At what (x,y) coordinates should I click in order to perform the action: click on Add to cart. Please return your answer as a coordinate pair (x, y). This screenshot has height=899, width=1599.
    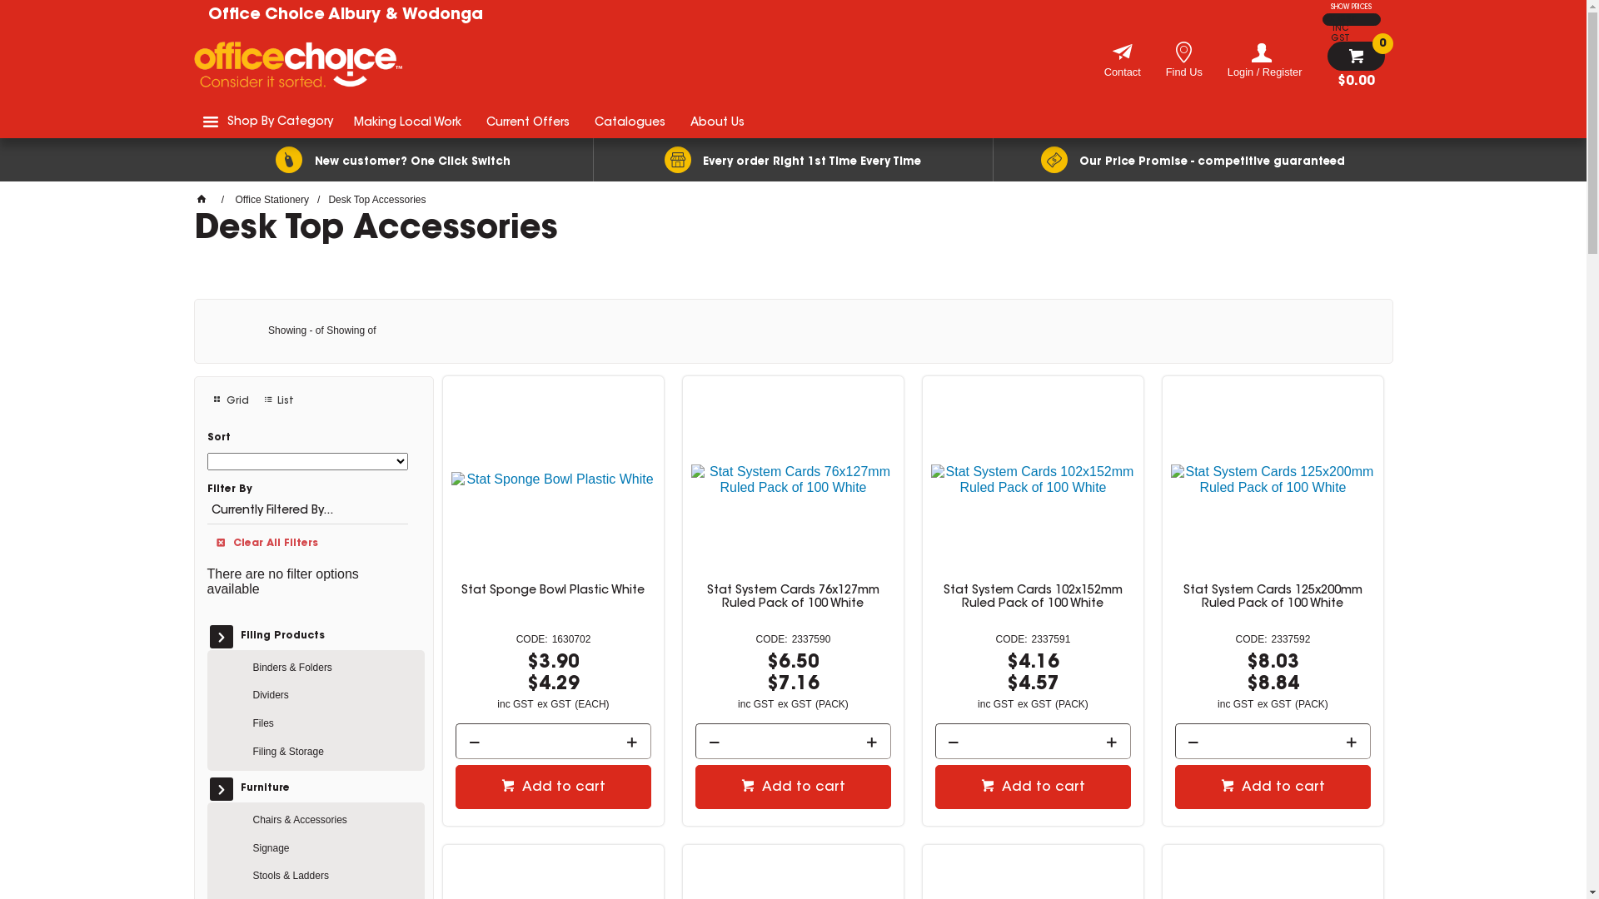
    Looking at the image, I should click on (1033, 787).